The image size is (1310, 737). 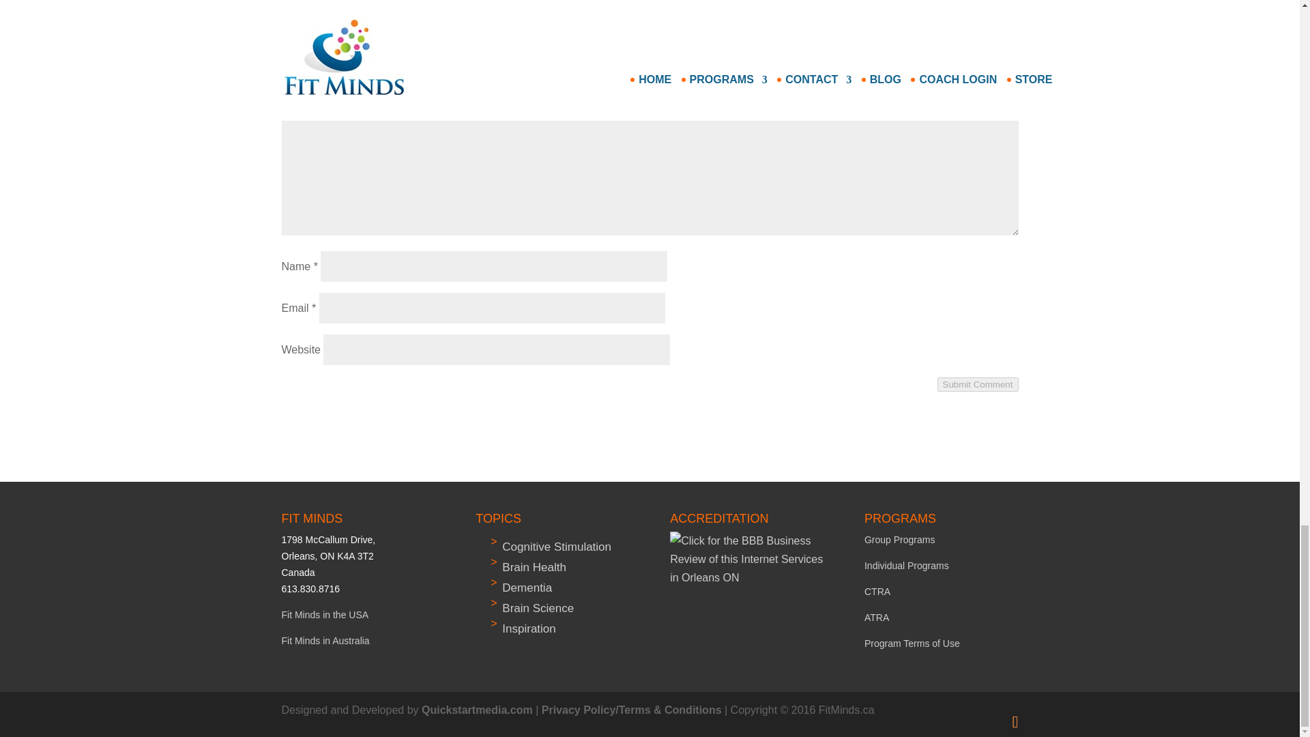 I want to click on Dementia, so click(x=527, y=588).